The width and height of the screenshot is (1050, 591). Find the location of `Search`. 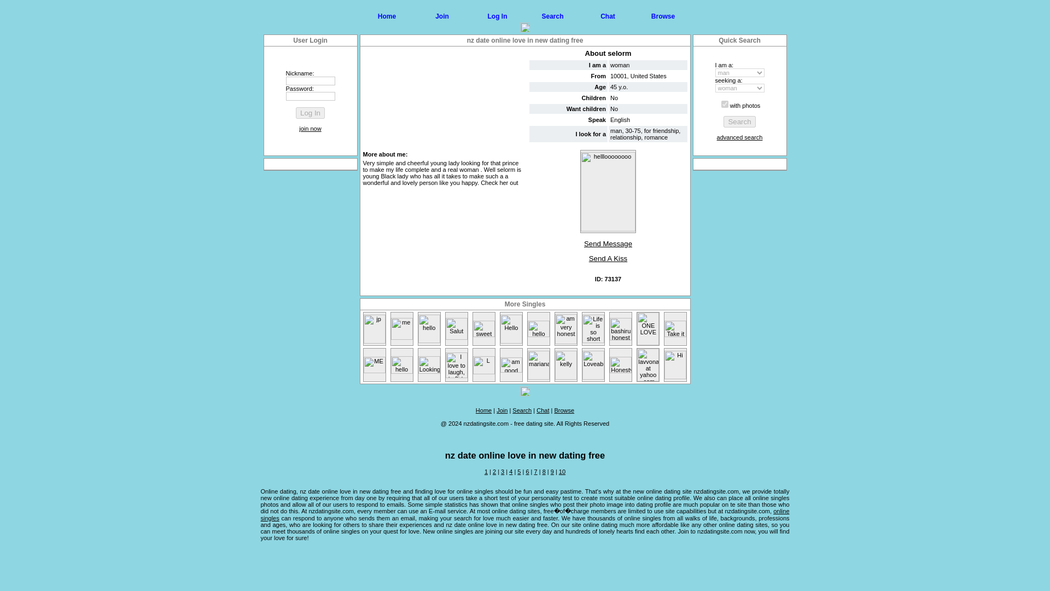

Search is located at coordinates (739, 121).